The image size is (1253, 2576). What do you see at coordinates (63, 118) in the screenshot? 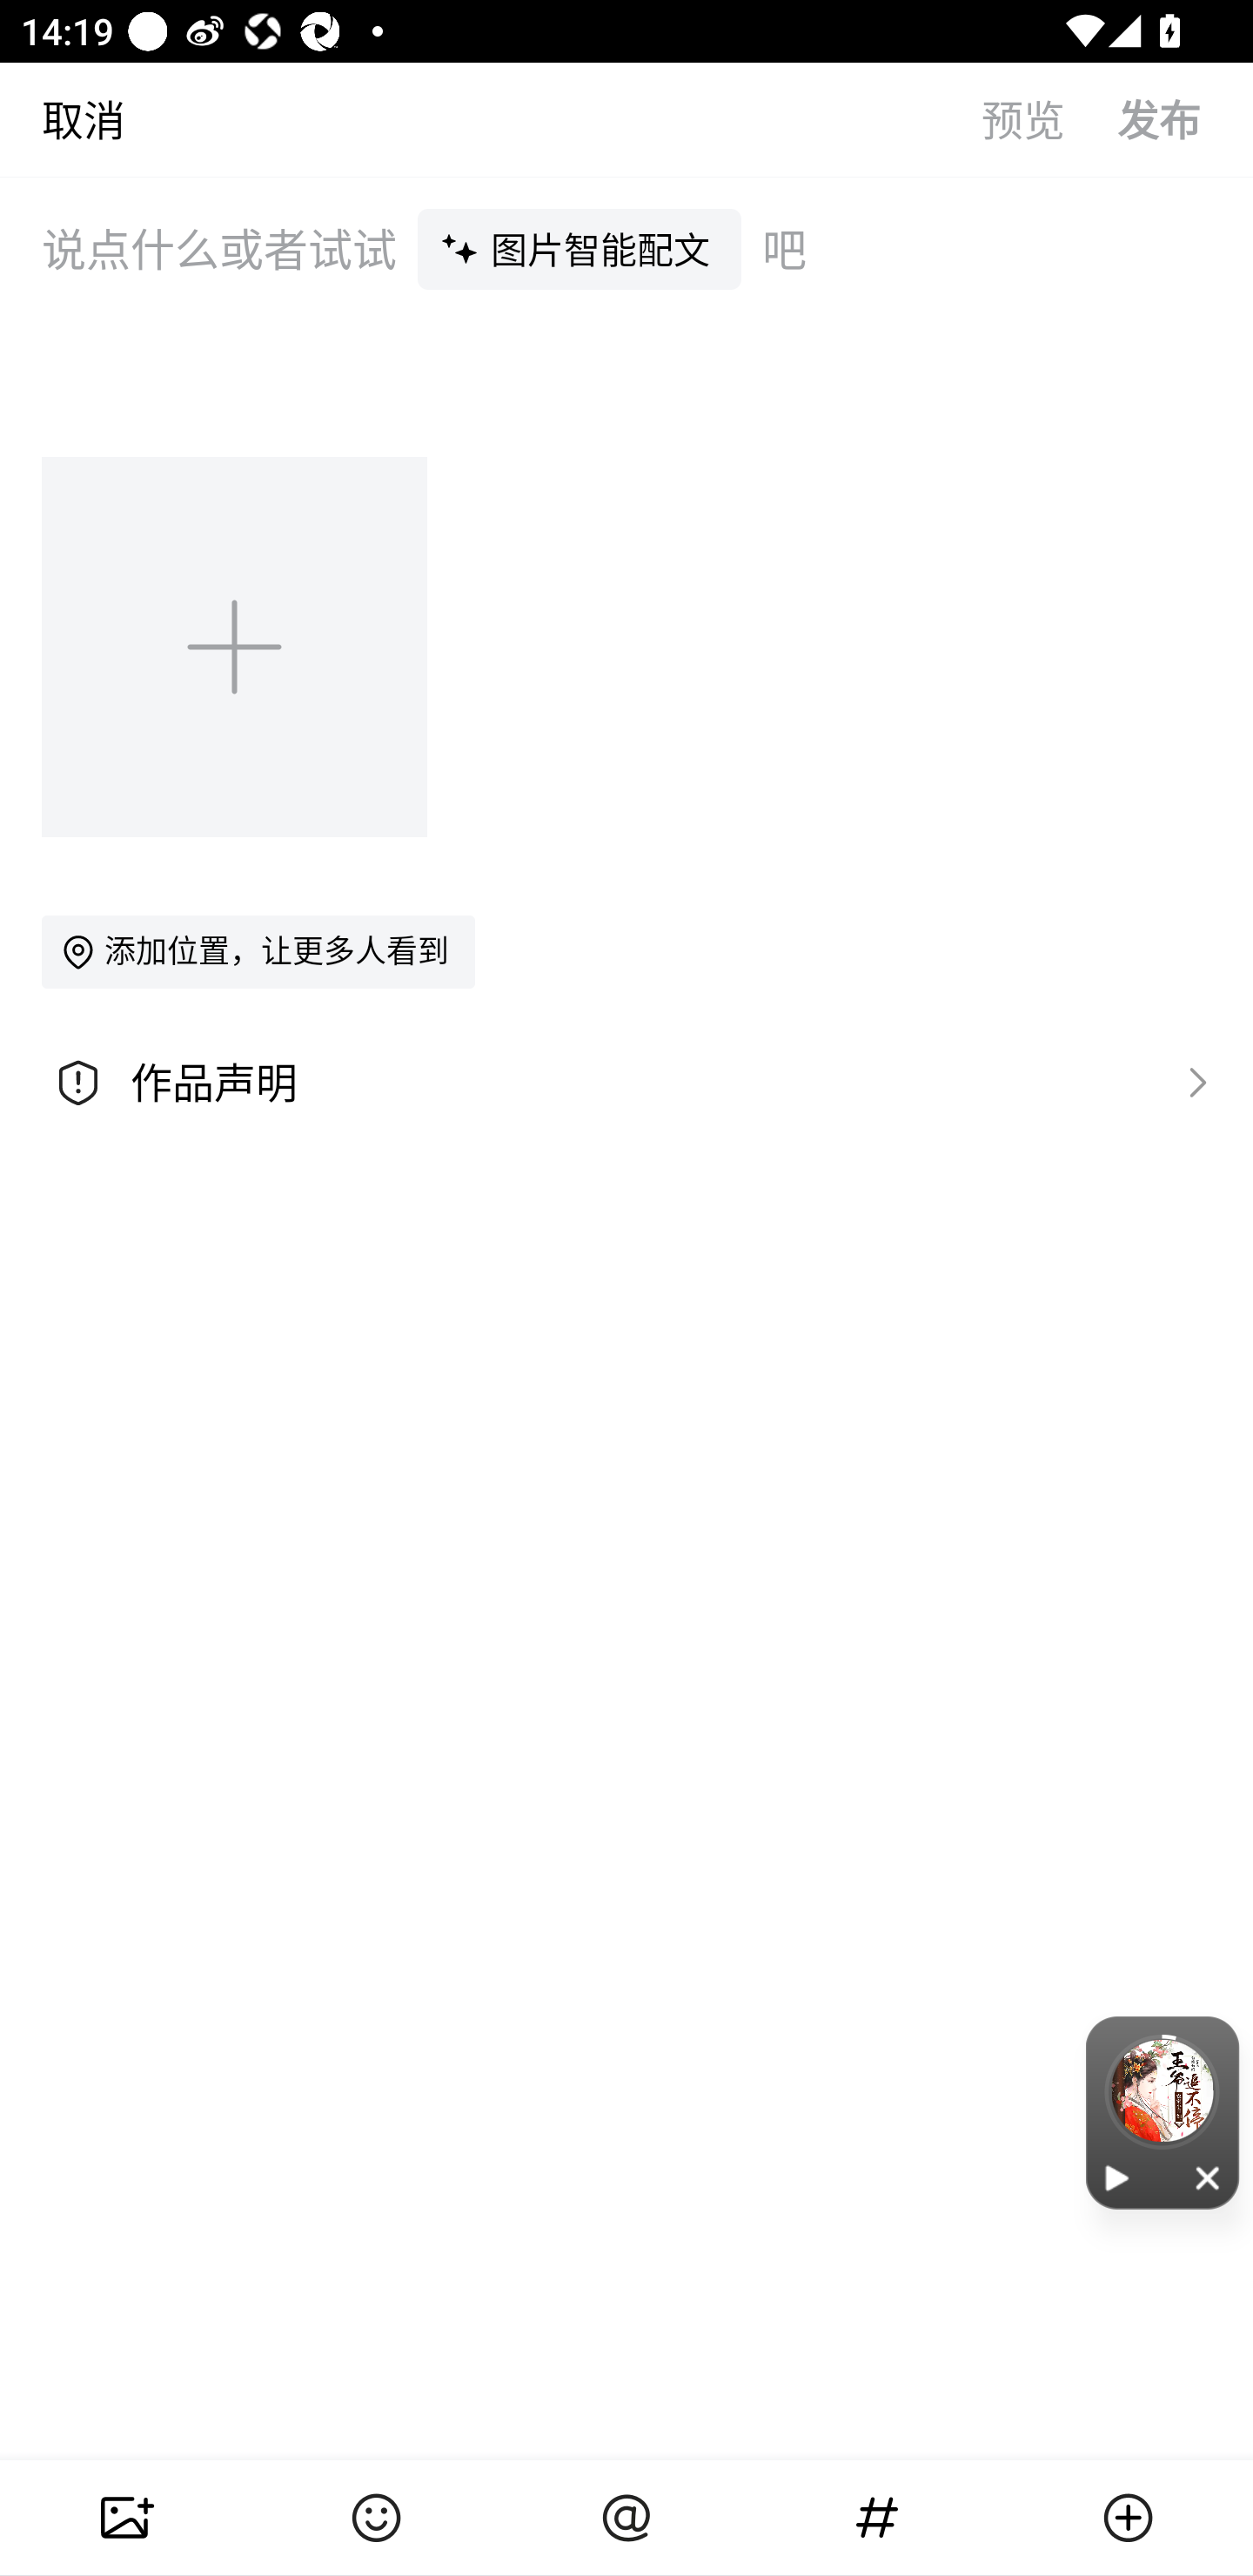
I see `取消` at bounding box center [63, 118].